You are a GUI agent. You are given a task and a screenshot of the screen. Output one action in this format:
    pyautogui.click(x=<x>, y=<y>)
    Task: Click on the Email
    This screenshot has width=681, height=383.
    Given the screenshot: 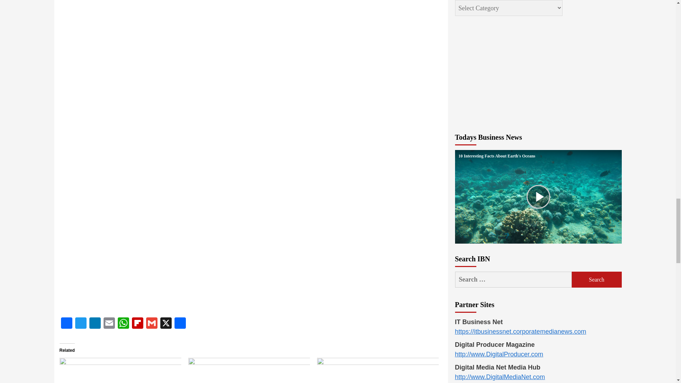 What is the action you would take?
    pyautogui.click(x=109, y=324)
    